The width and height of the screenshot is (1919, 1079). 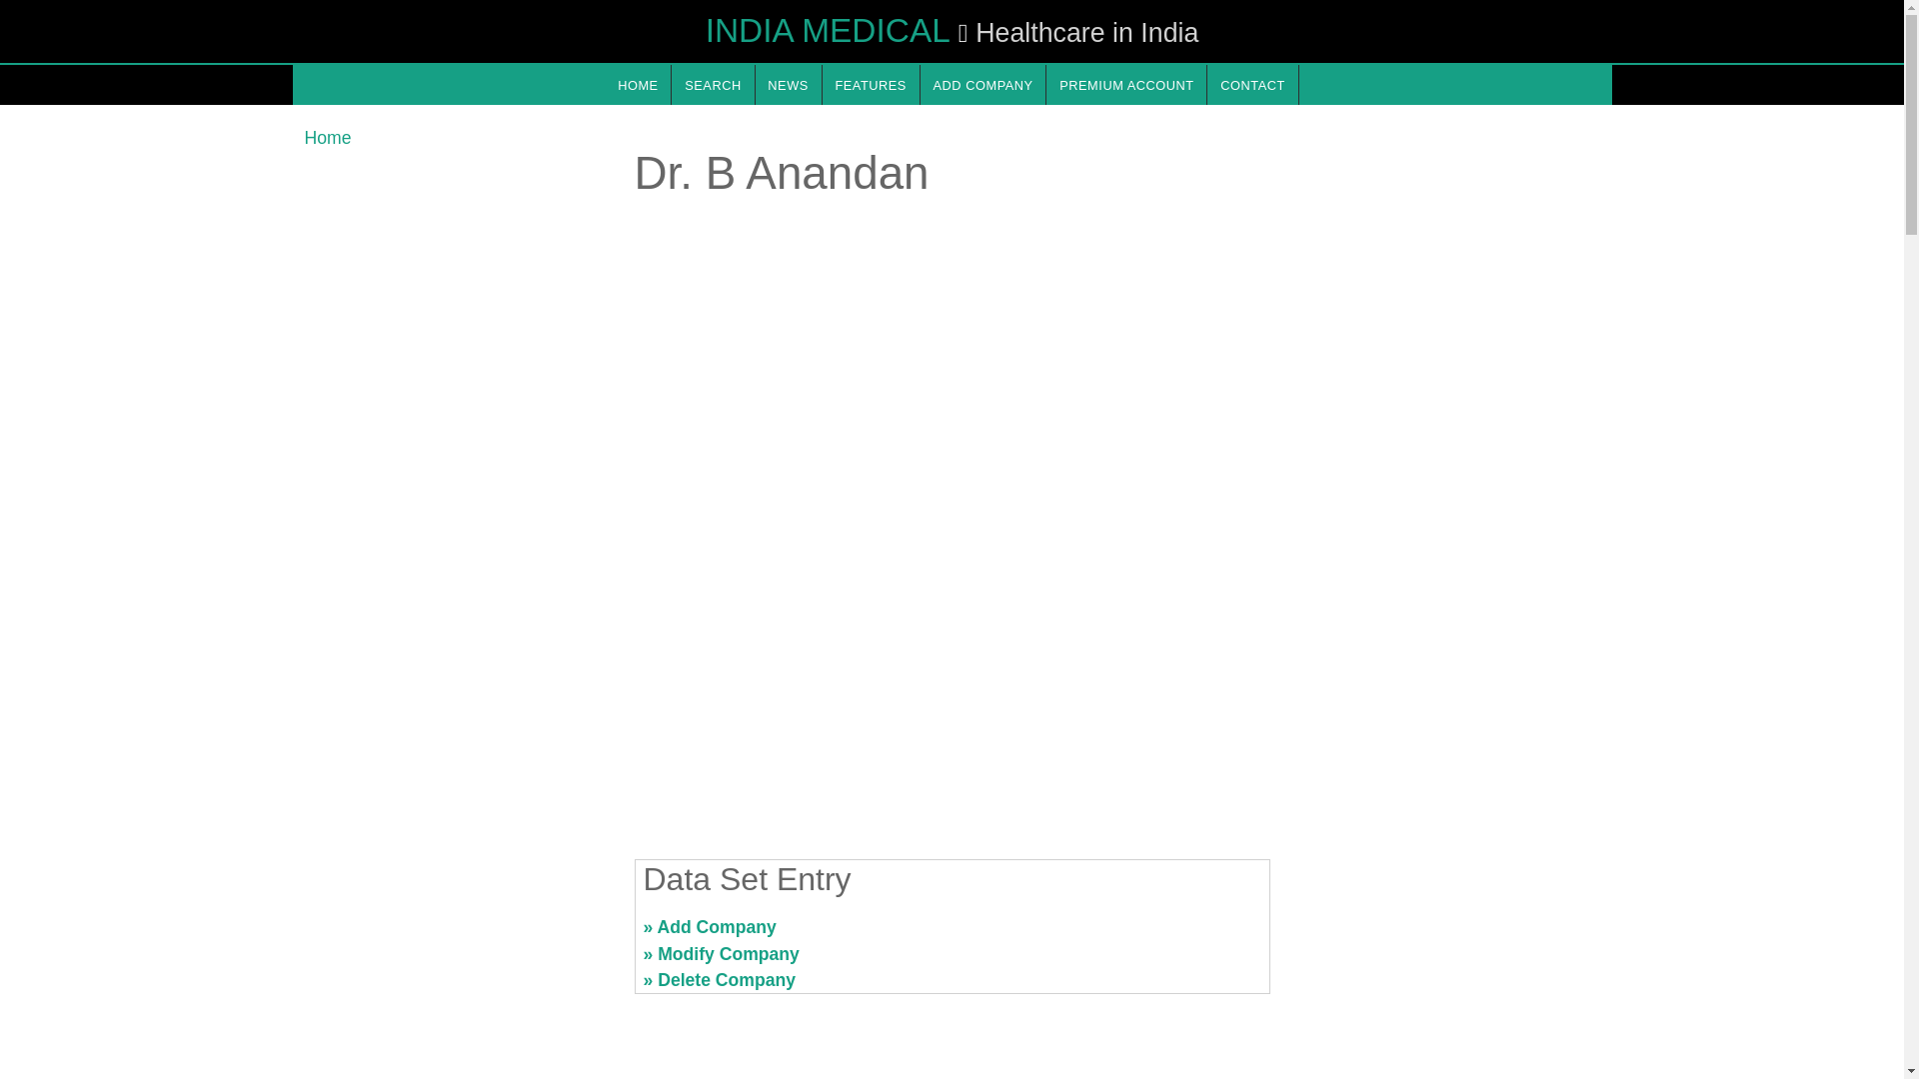 What do you see at coordinates (327, 138) in the screenshot?
I see `Home` at bounding box center [327, 138].